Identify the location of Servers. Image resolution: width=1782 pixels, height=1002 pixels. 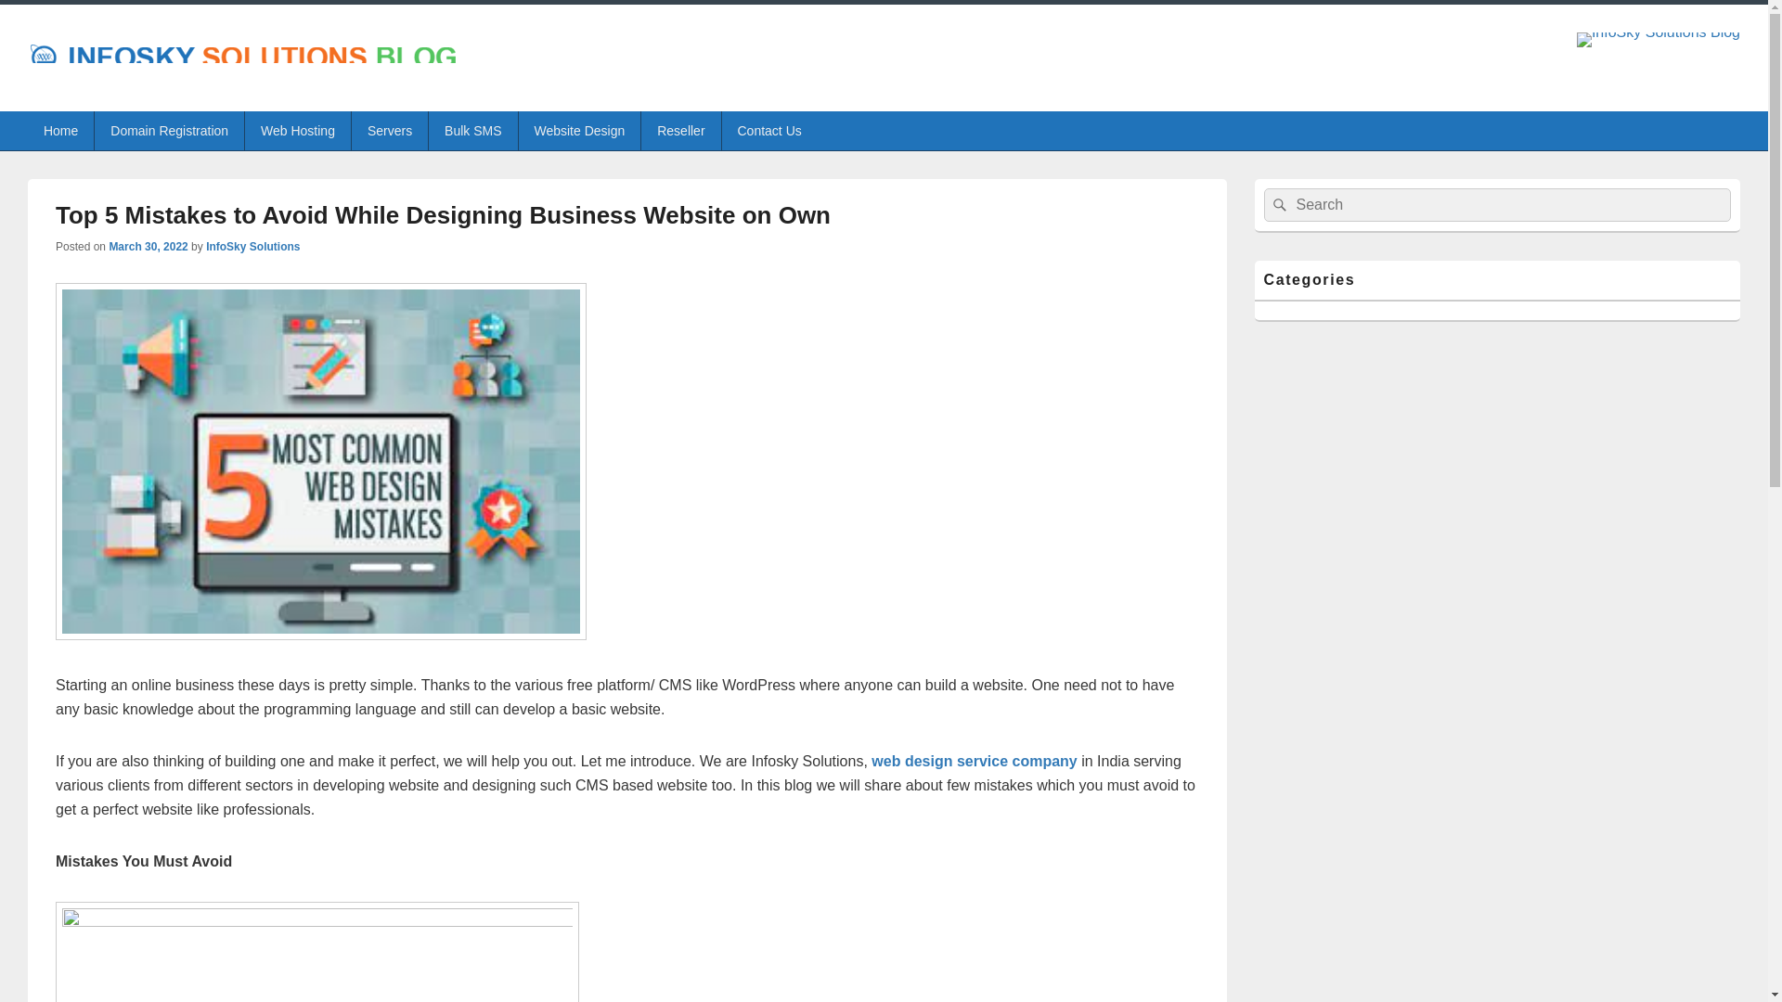
(389, 130).